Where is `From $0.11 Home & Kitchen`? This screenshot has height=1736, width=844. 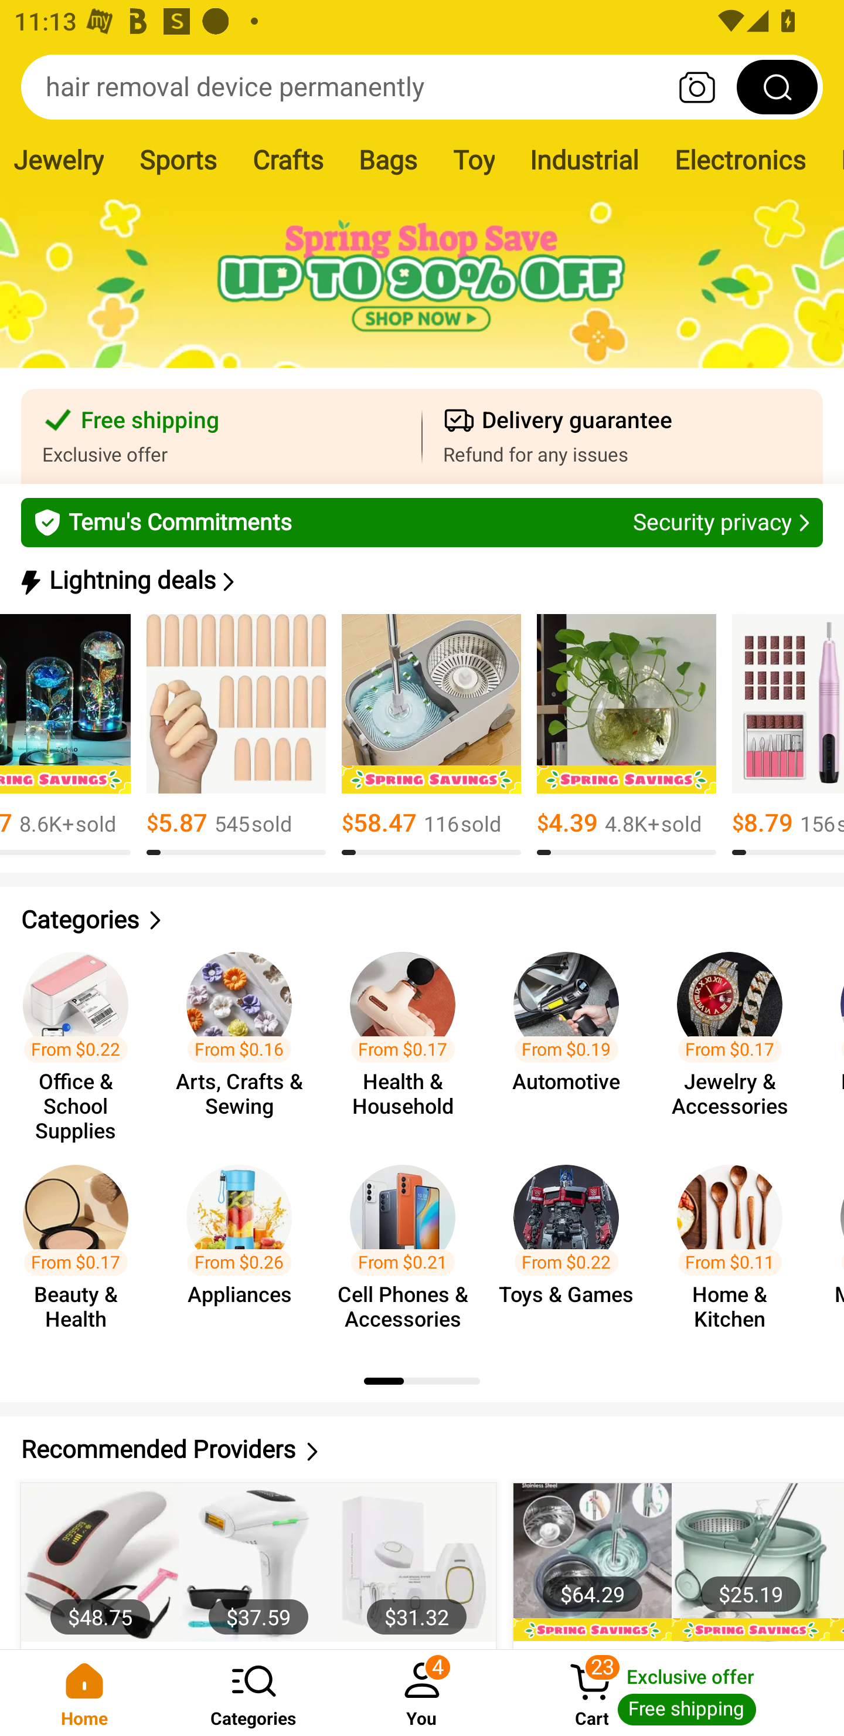 From $0.11 Home & Kitchen is located at coordinates (736, 1249).